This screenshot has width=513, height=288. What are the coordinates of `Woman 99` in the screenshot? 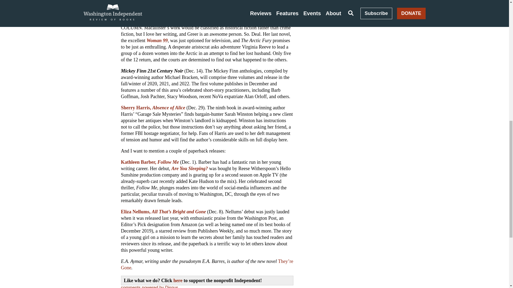 It's located at (157, 41).